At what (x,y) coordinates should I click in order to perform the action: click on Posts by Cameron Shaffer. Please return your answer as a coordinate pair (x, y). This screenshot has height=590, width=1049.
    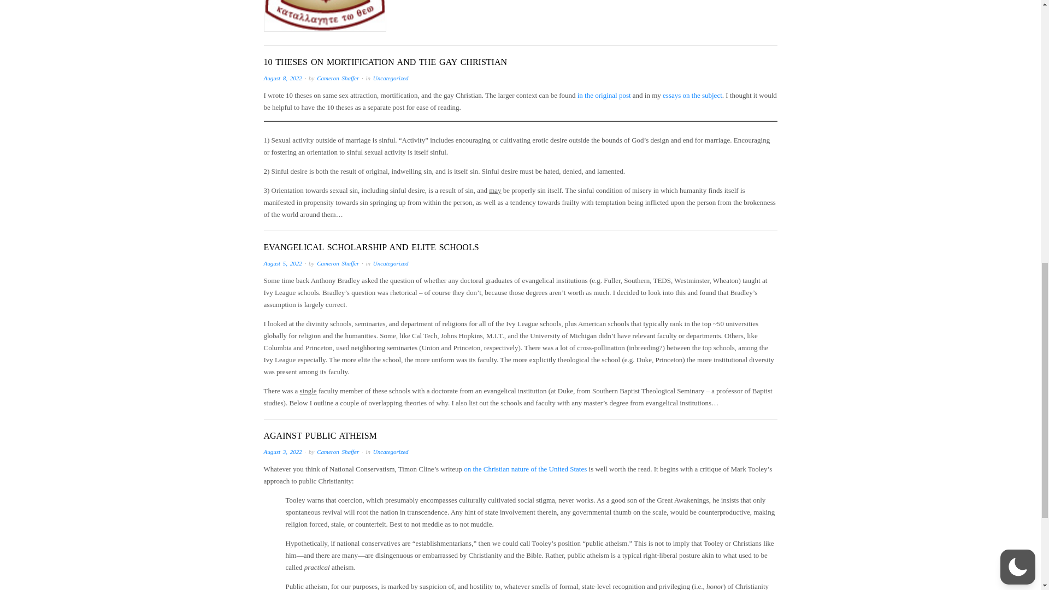
    Looking at the image, I should click on (338, 263).